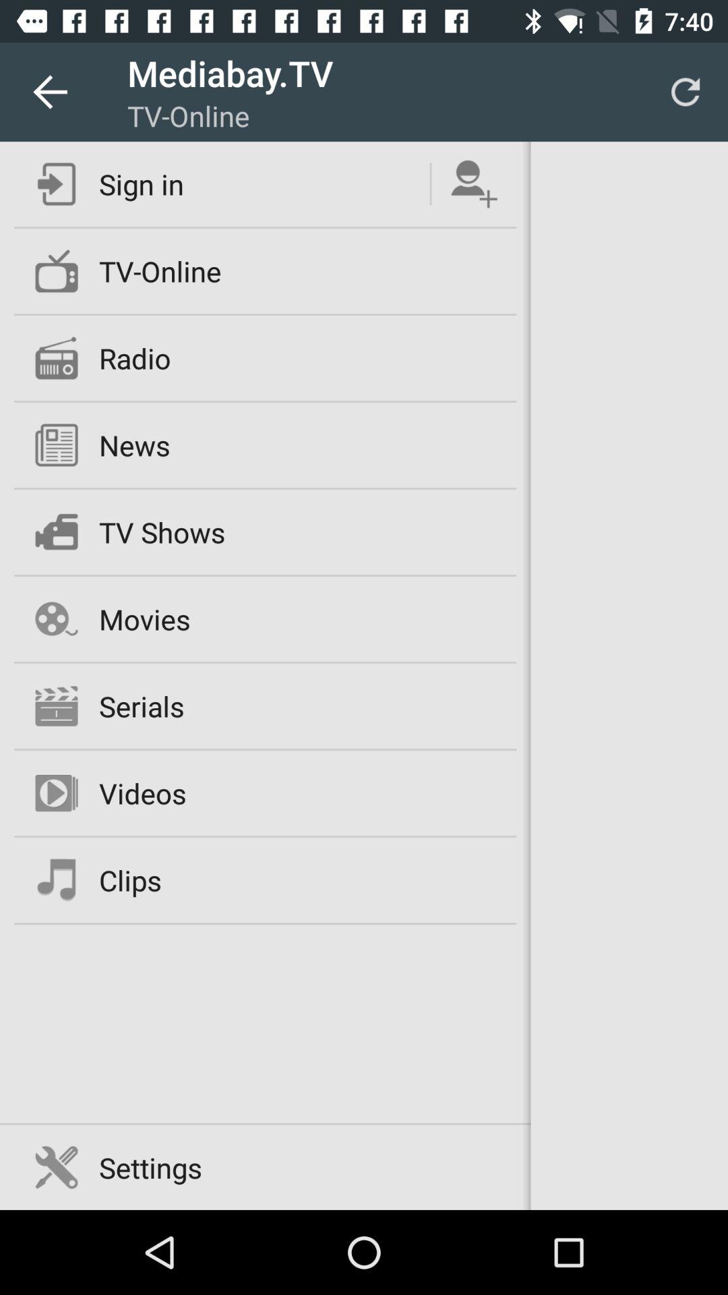 The height and width of the screenshot is (1295, 728). What do you see at coordinates (49, 92) in the screenshot?
I see `click the icon to the left of the mediabay.tv item` at bounding box center [49, 92].